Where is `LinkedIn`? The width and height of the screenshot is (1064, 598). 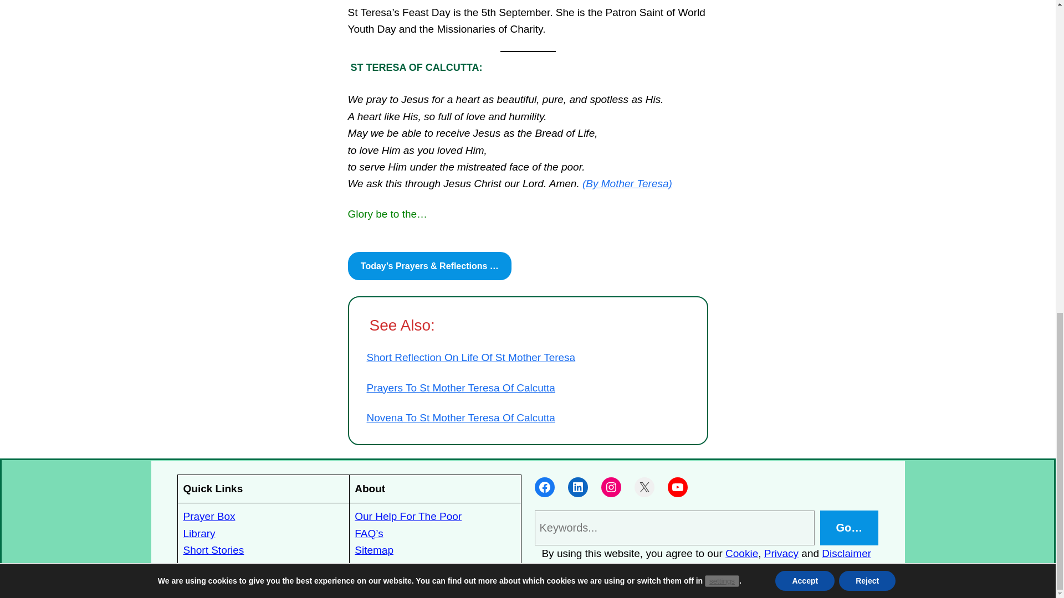
LinkedIn is located at coordinates (577, 487).